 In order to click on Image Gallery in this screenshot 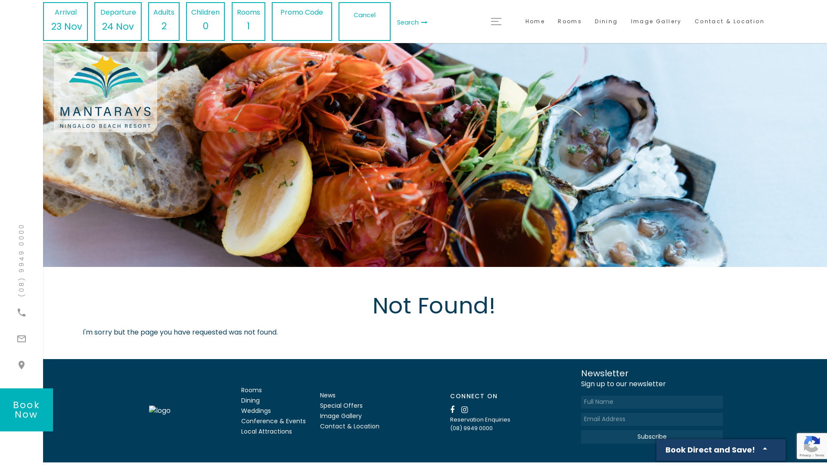, I will do `click(341, 416)`.